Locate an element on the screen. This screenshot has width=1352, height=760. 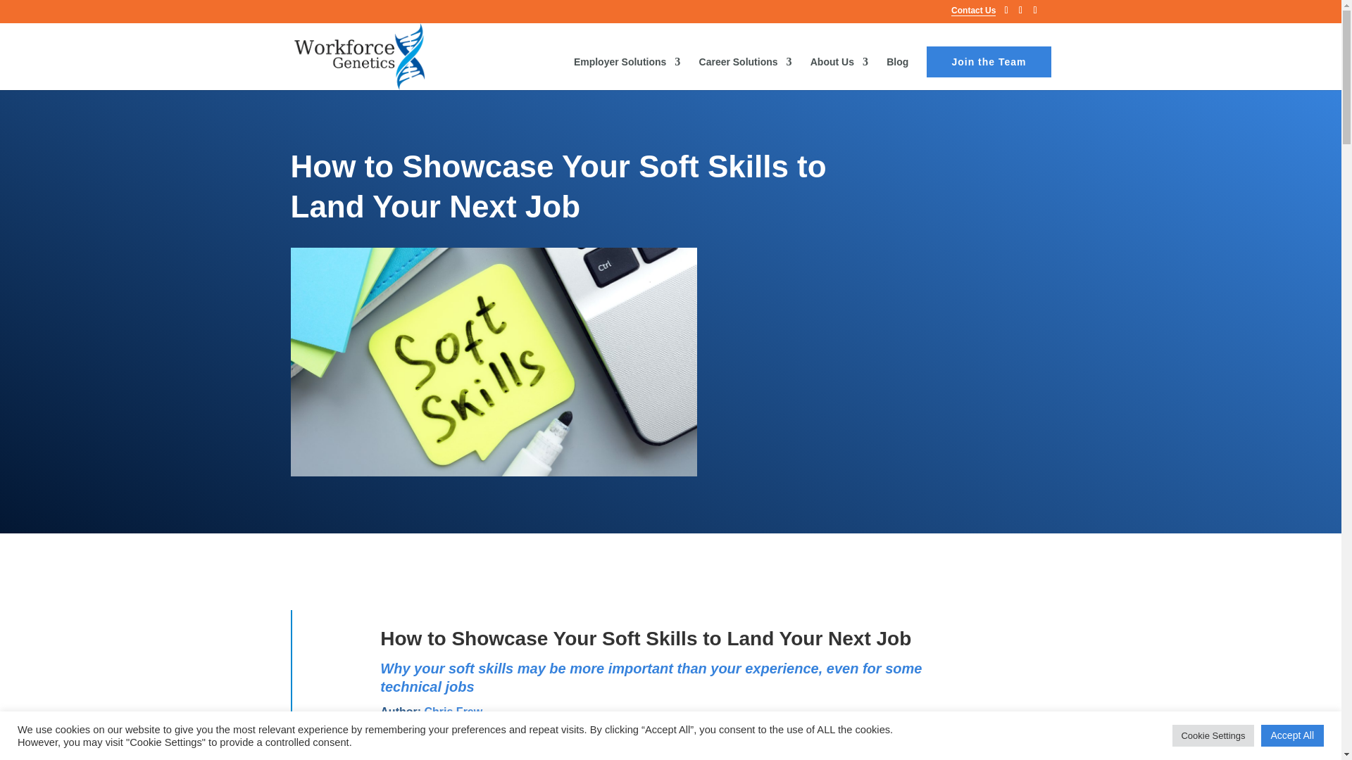
About Us is located at coordinates (839, 72).